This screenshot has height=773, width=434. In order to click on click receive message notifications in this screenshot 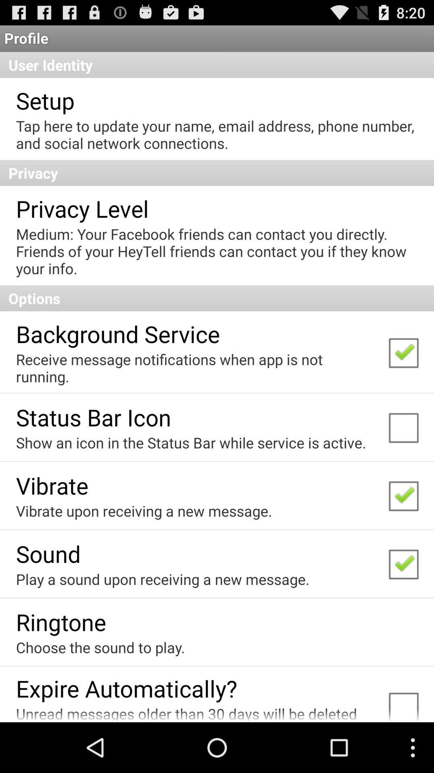, I will do `click(196, 368)`.